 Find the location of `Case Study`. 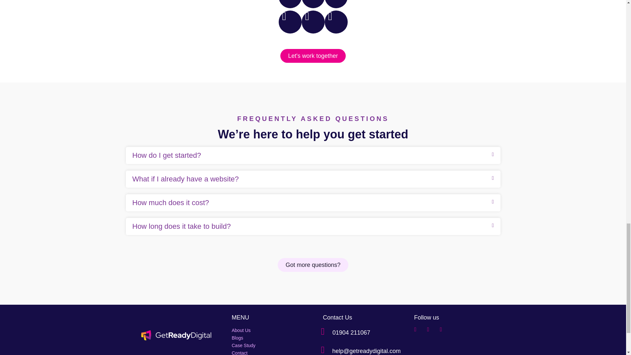

Case Study is located at coordinates (268, 345).